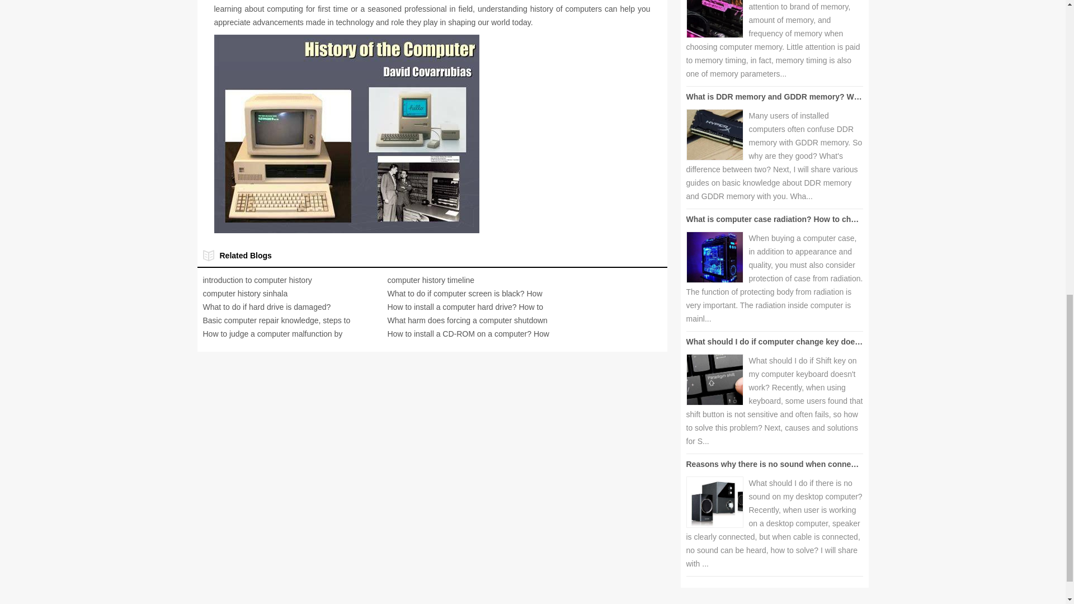 The image size is (1074, 604). What do you see at coordinates (257, 280) in the screenshot?
I see `introduction to computer history` at bounding box center [257, 280].